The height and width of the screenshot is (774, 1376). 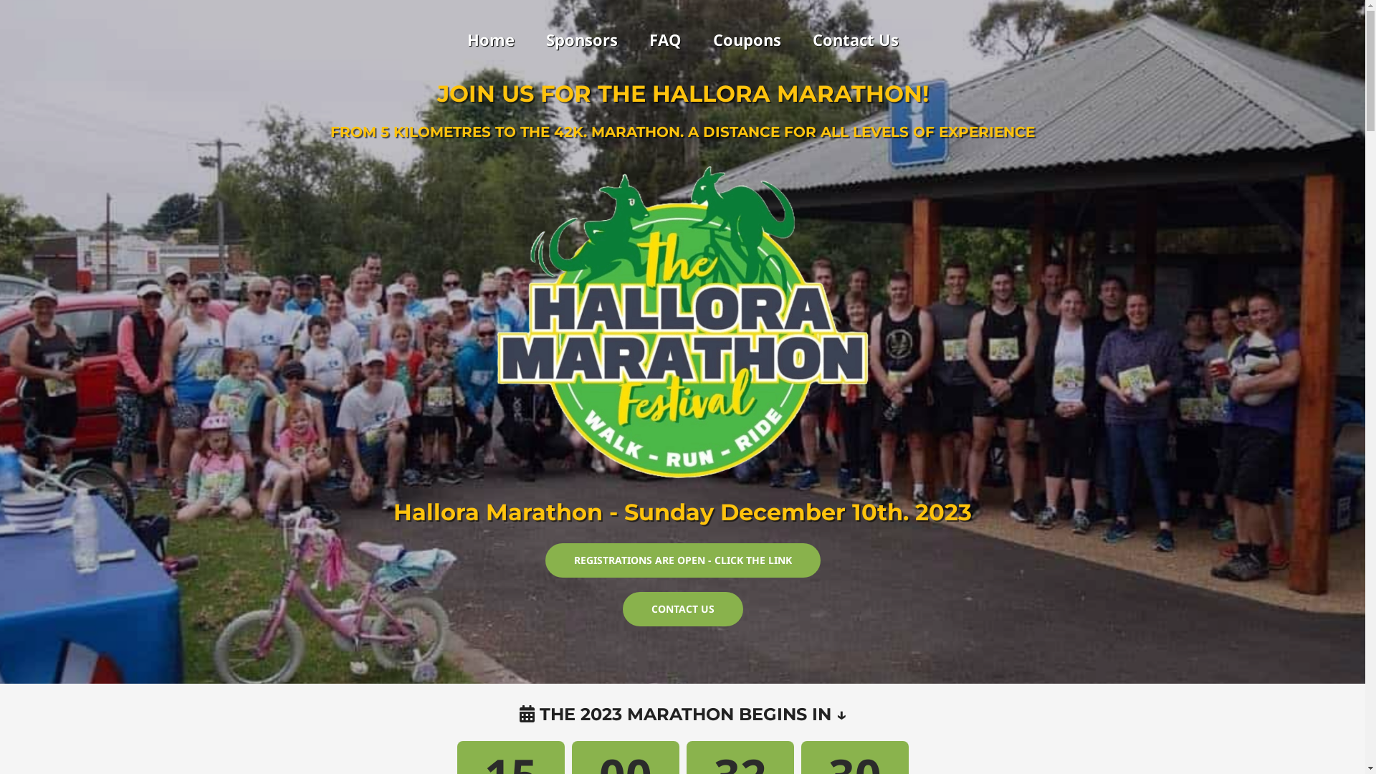 I want to click on Home, so click(x=491, y=39).